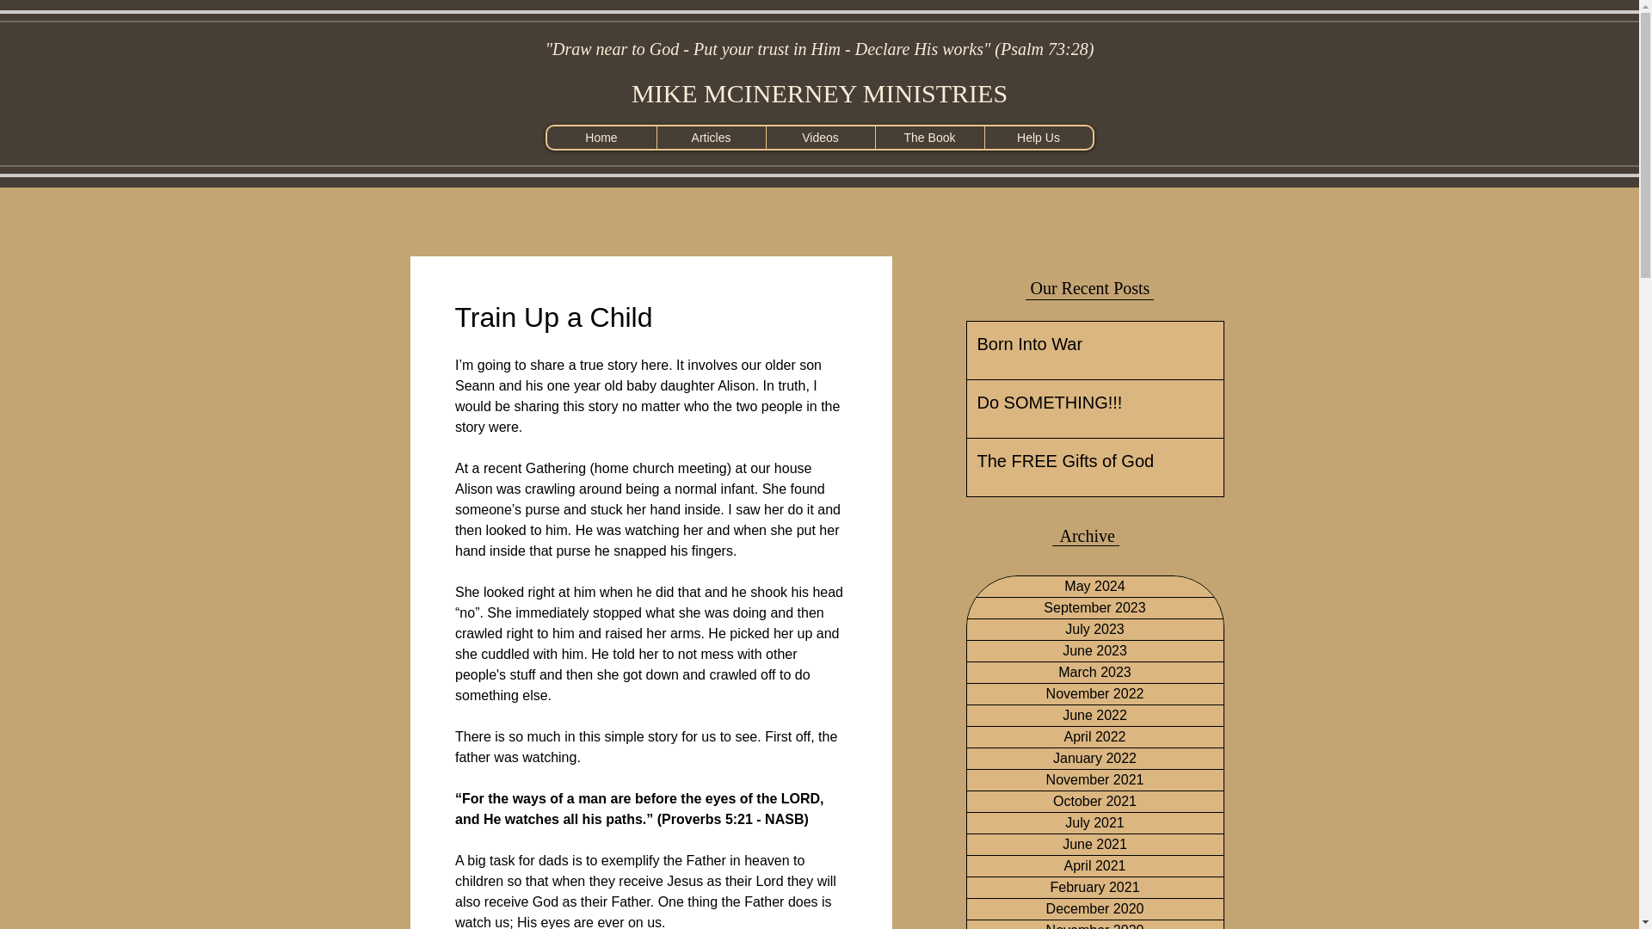 The width and height of the screenshot is (1652, 929). What do you see at coordinates (1094, 925) in the screenshot?
I see `November 2020` at bounding box center [1094, 925].